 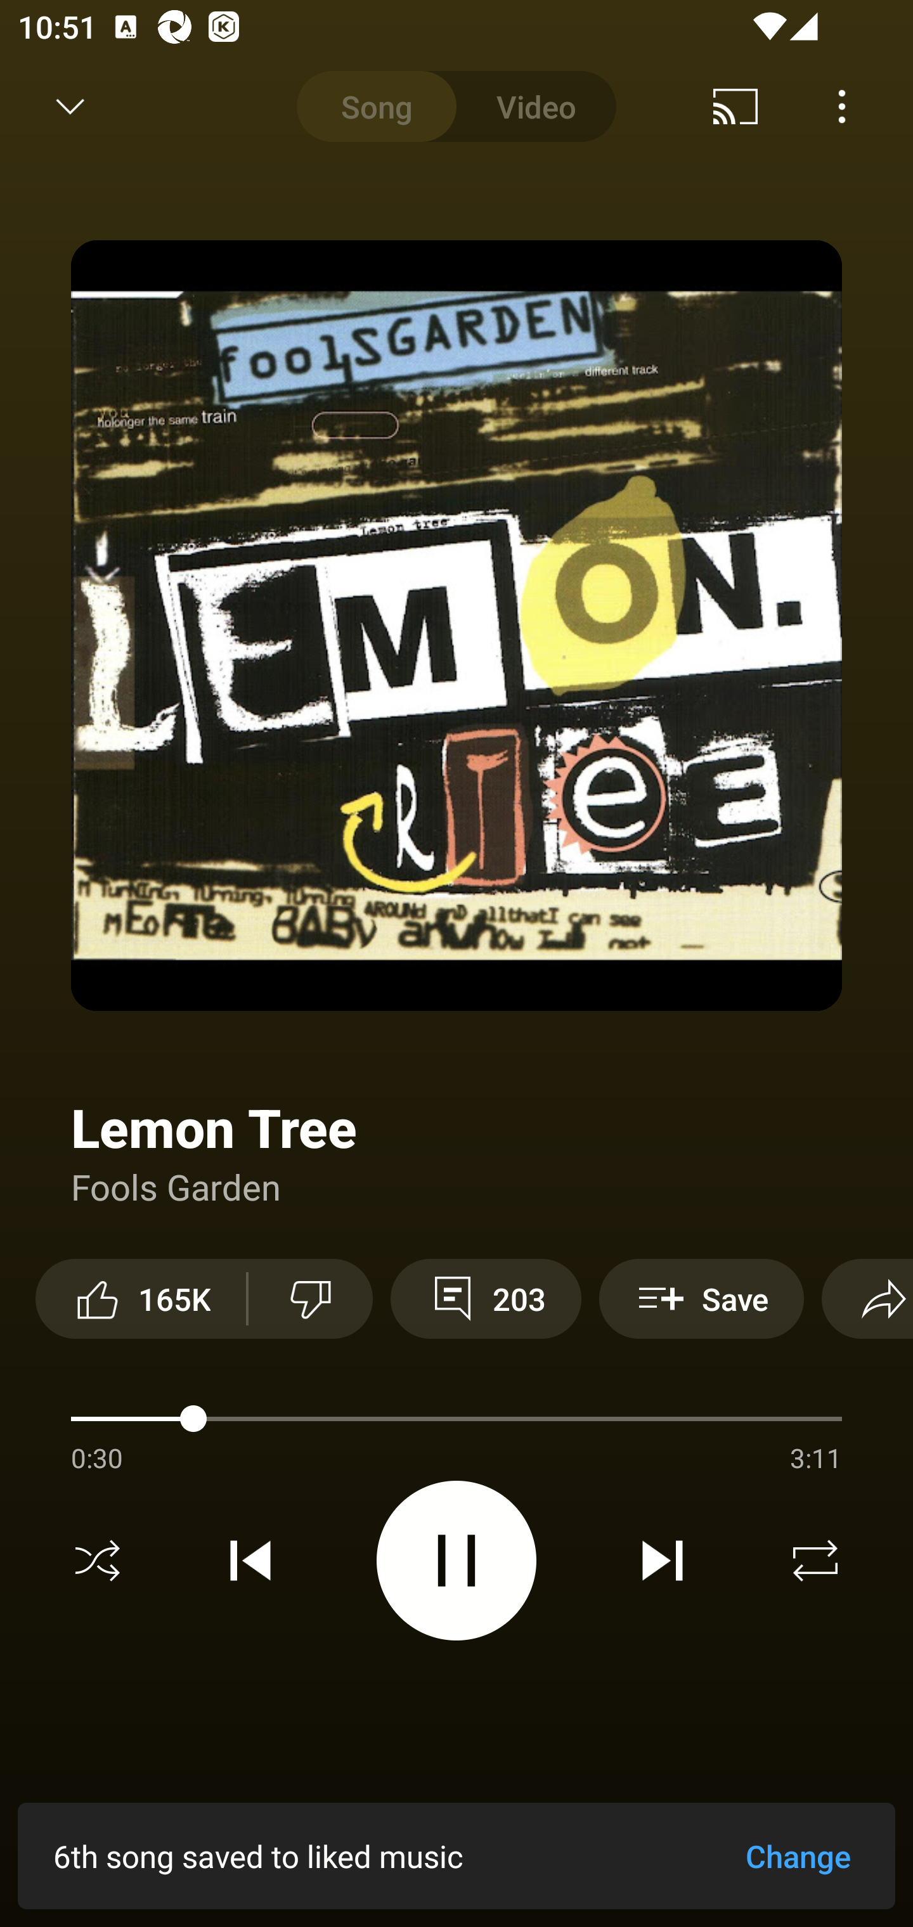 I want to click on Minimize, so click(x=70, y=106).